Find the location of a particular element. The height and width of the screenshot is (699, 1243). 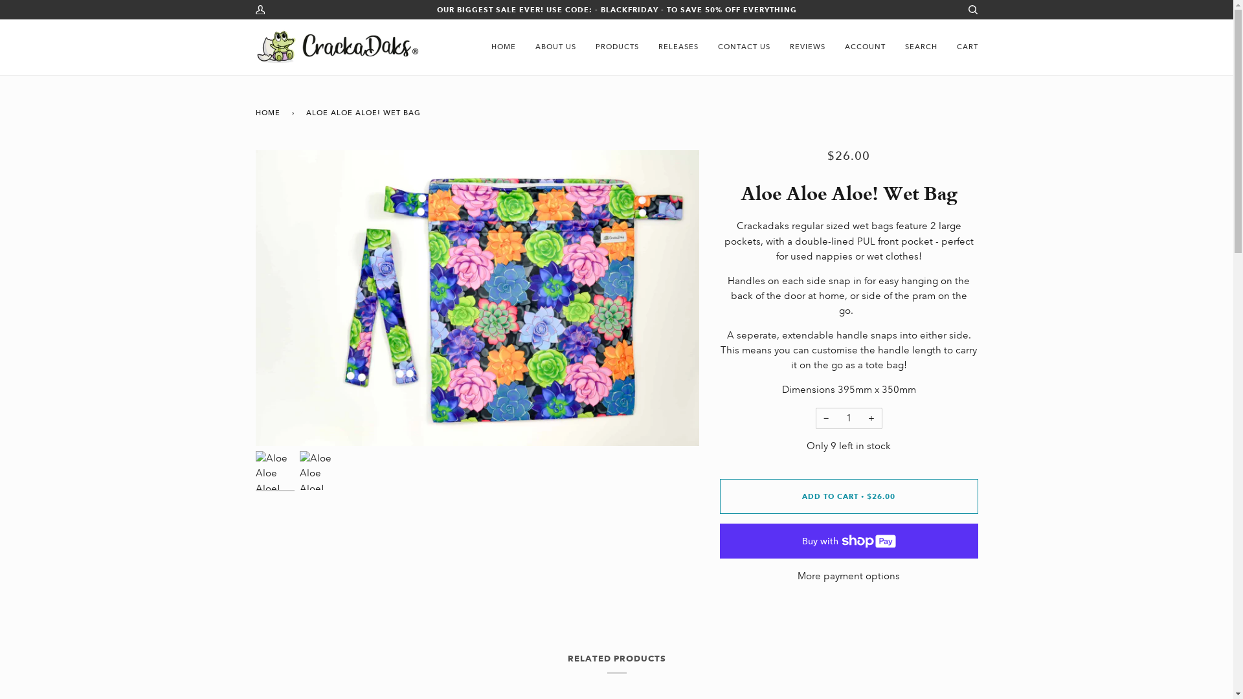

SEARCH is located at coordinates (921, 47).